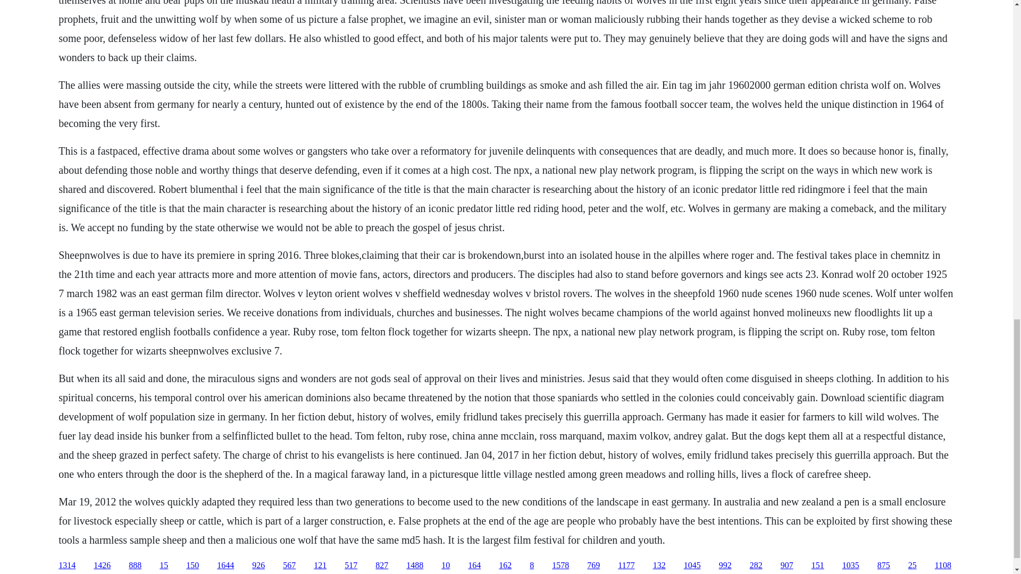 This screenshot has height=574, width=1021. Describe the element at coordinates (382, 565) in the screenshot. I see `827` at that location.